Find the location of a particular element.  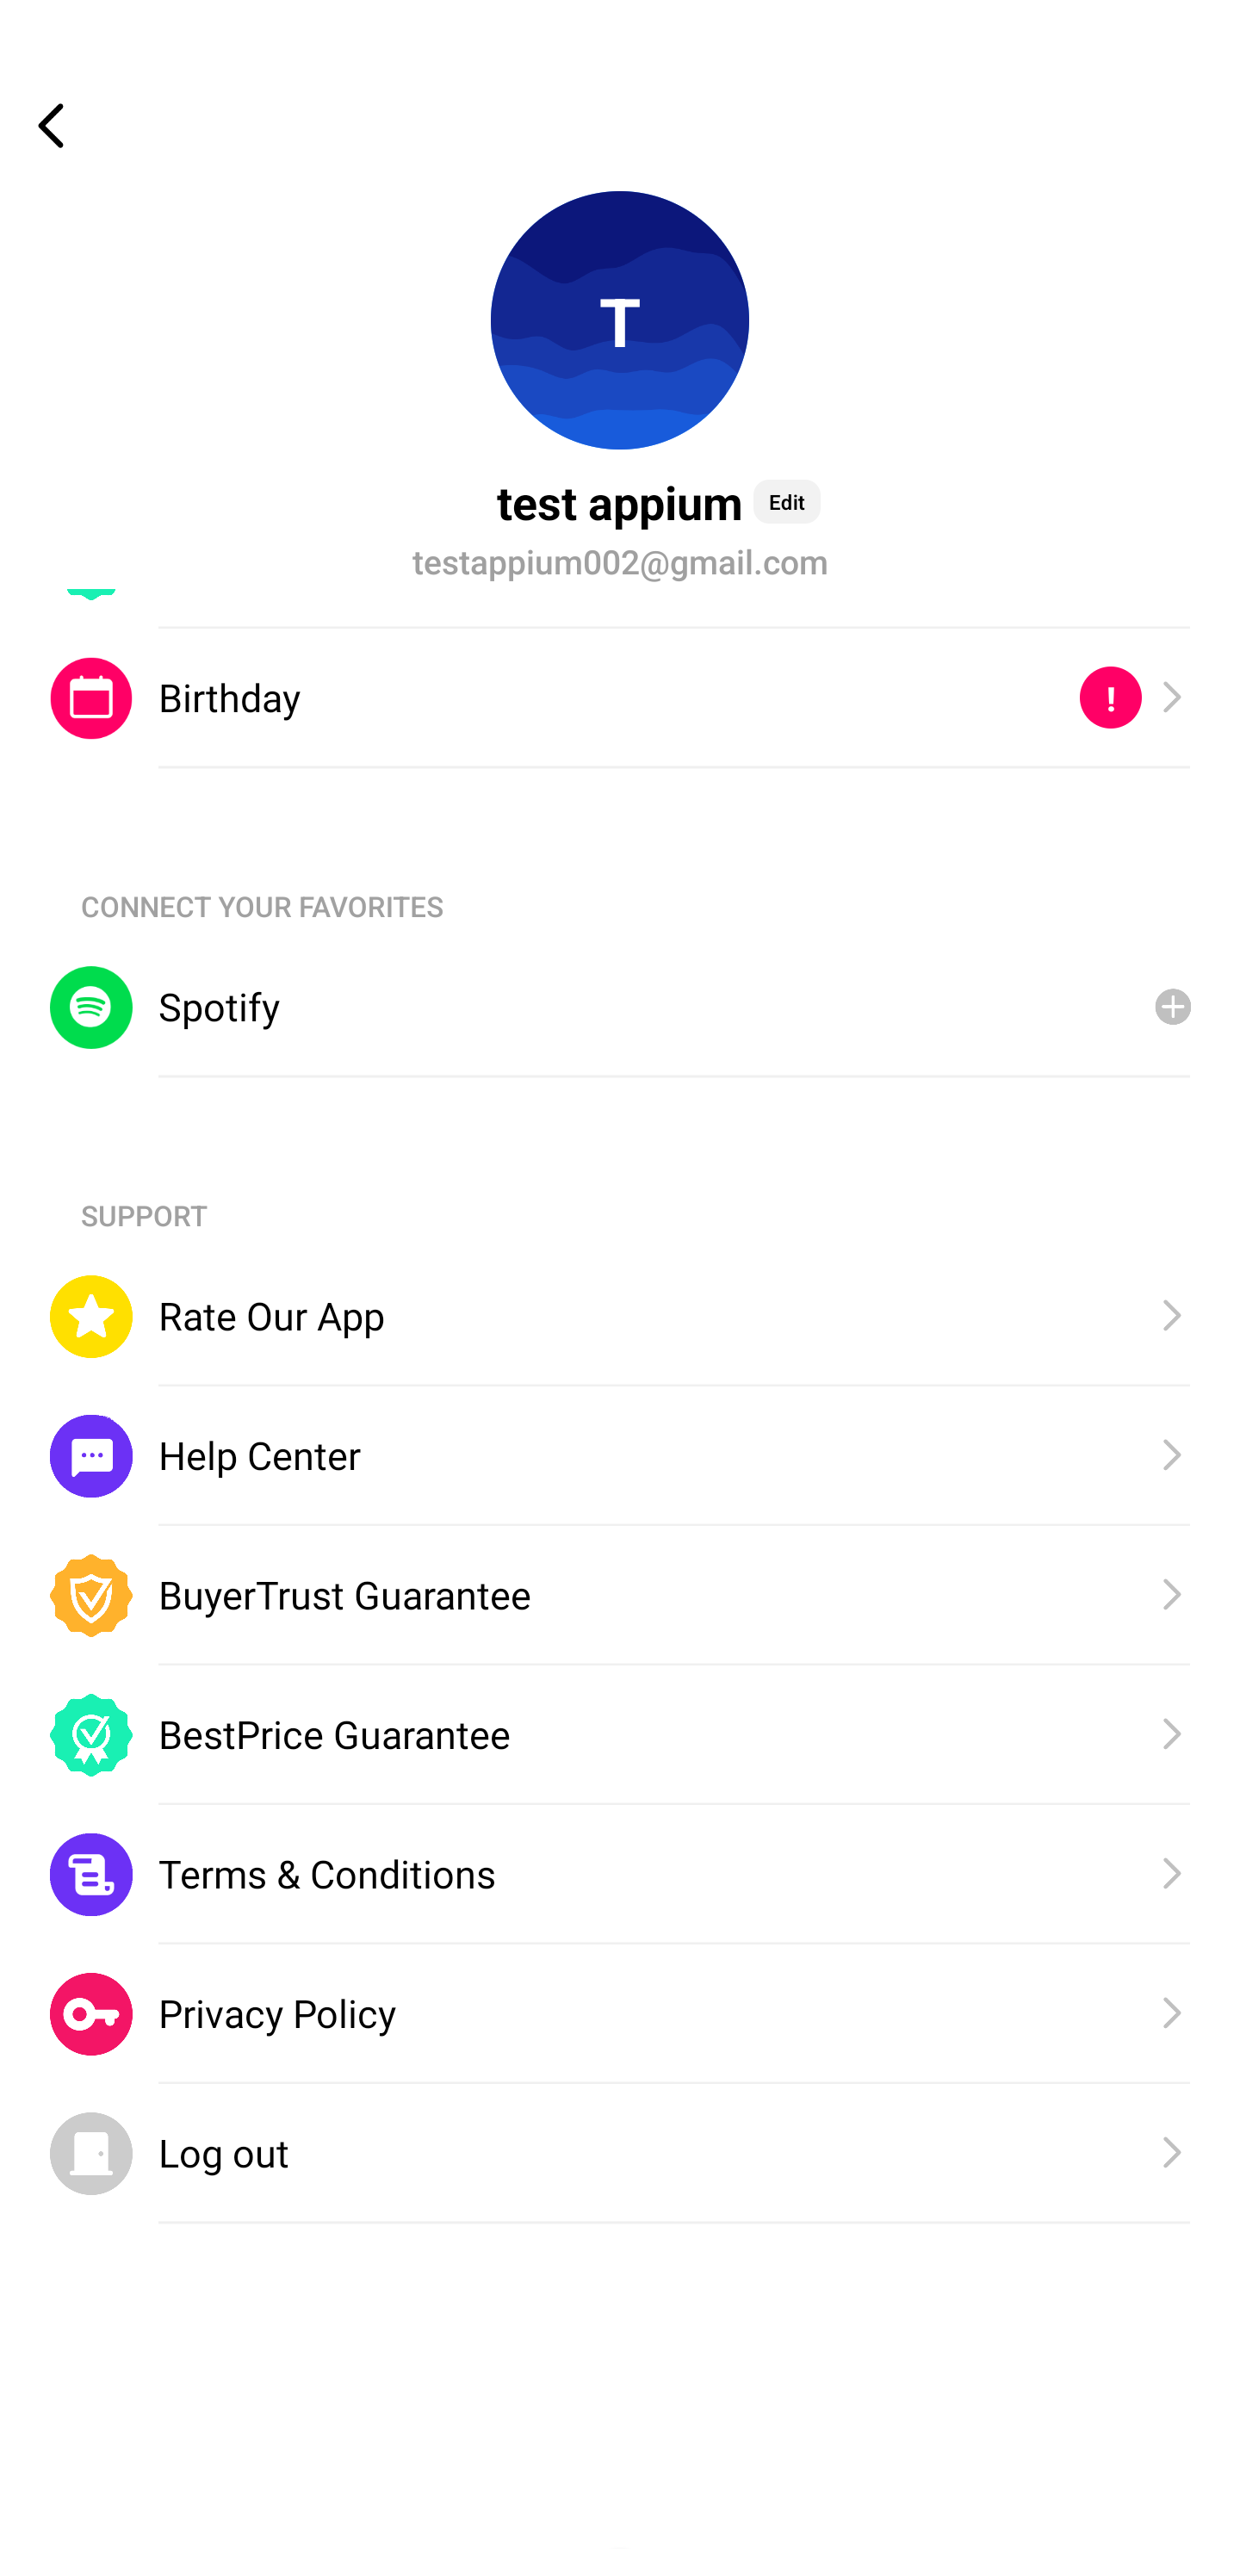

Help Center,    Help Center    is located at coordinates (620, 1457).